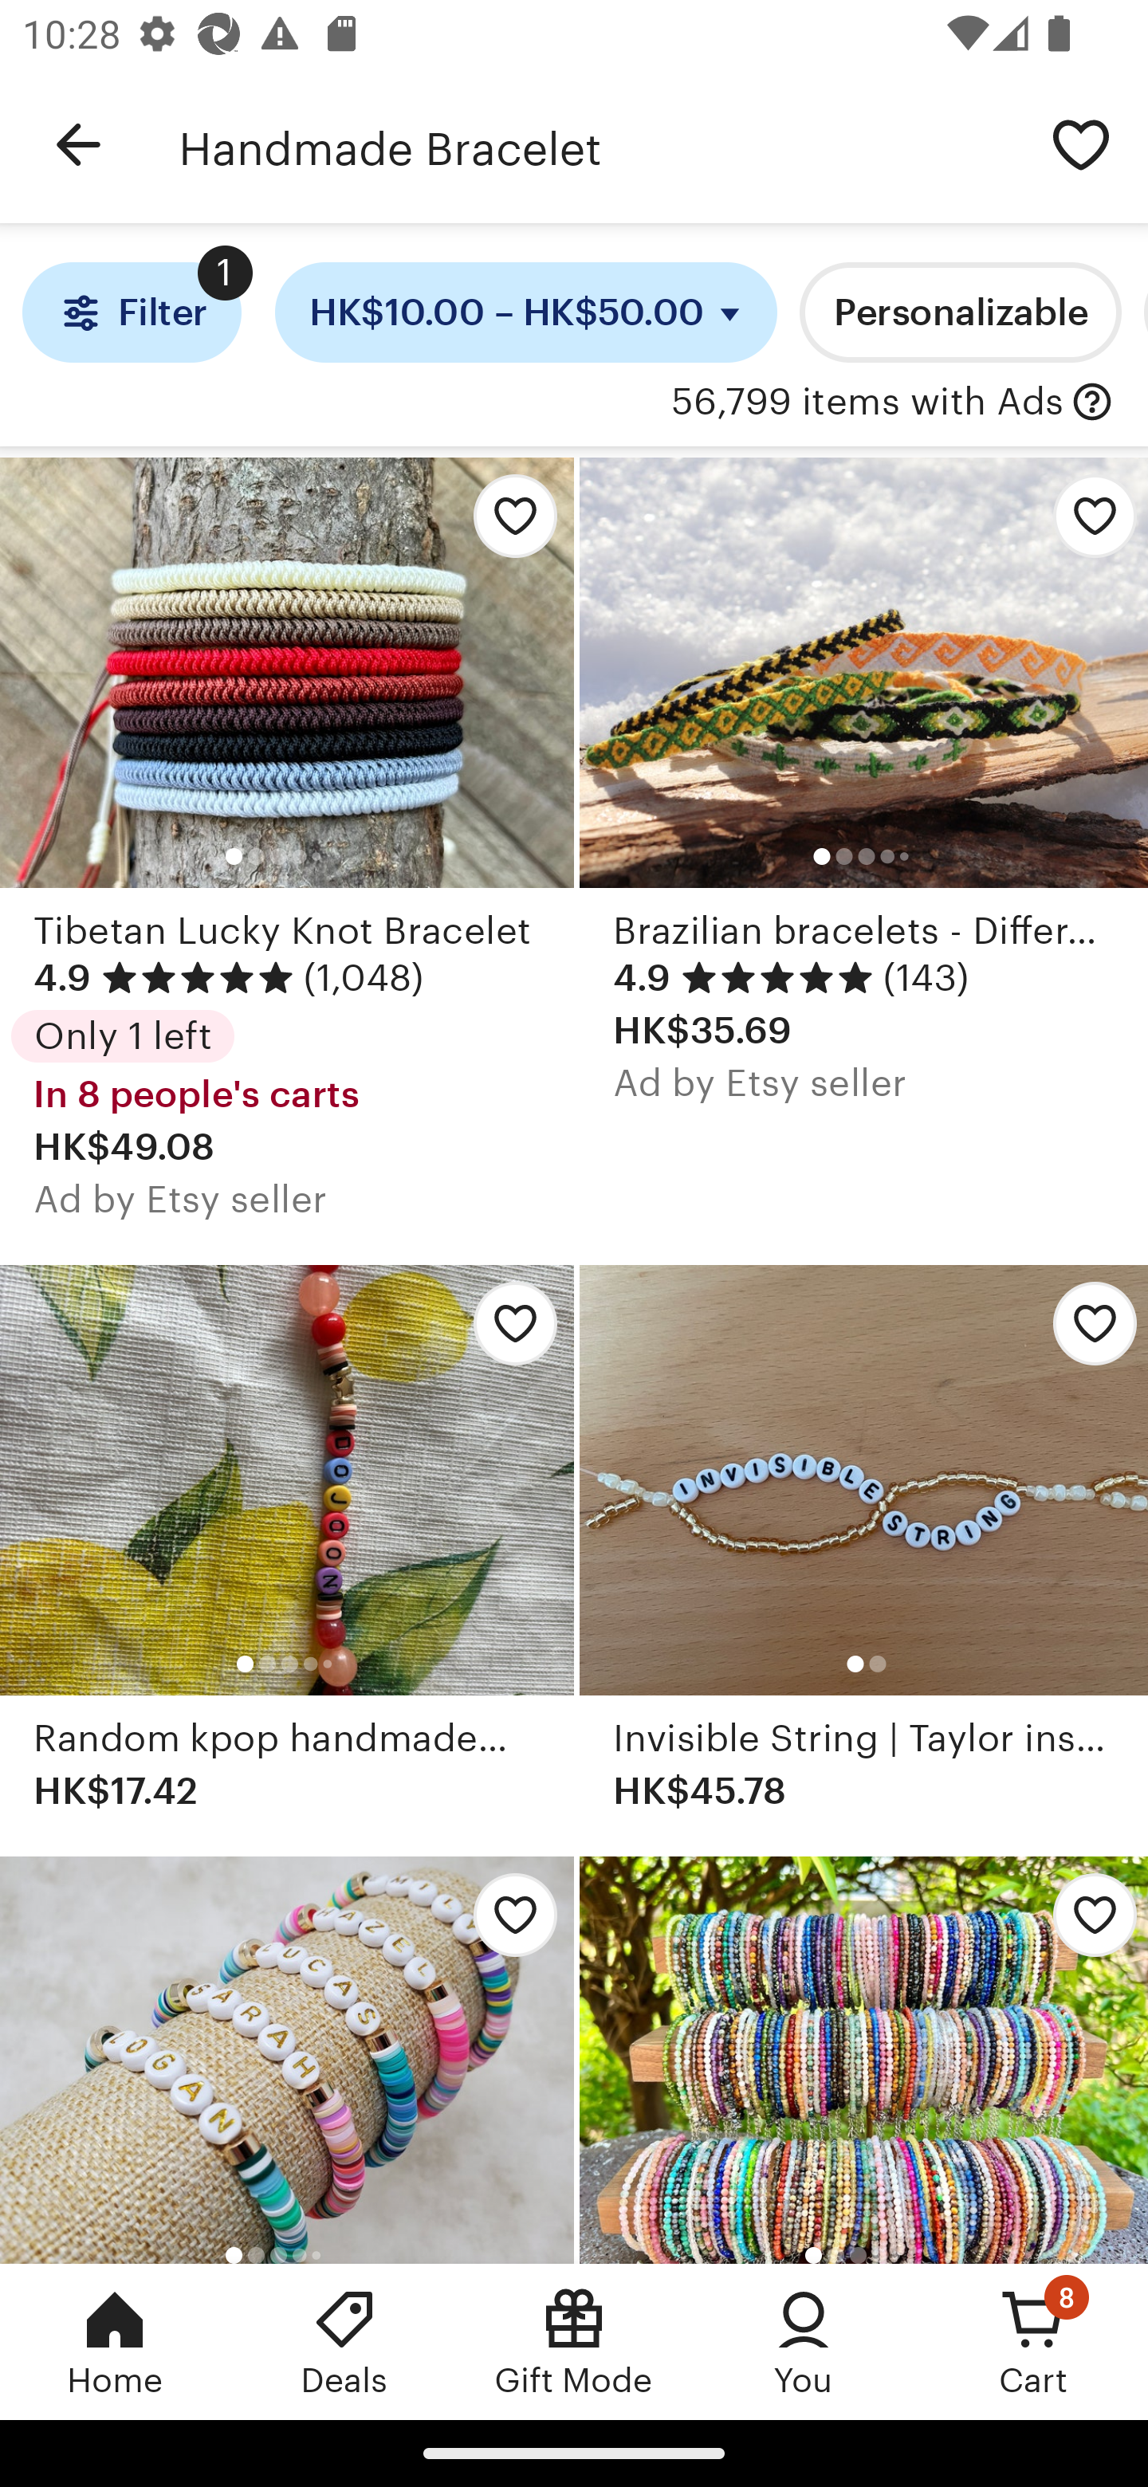 This screenshot has height=2487, width=1148. Describe the element at coordinates (1081, 143) in the screenshot. I see `Save search` at that location.